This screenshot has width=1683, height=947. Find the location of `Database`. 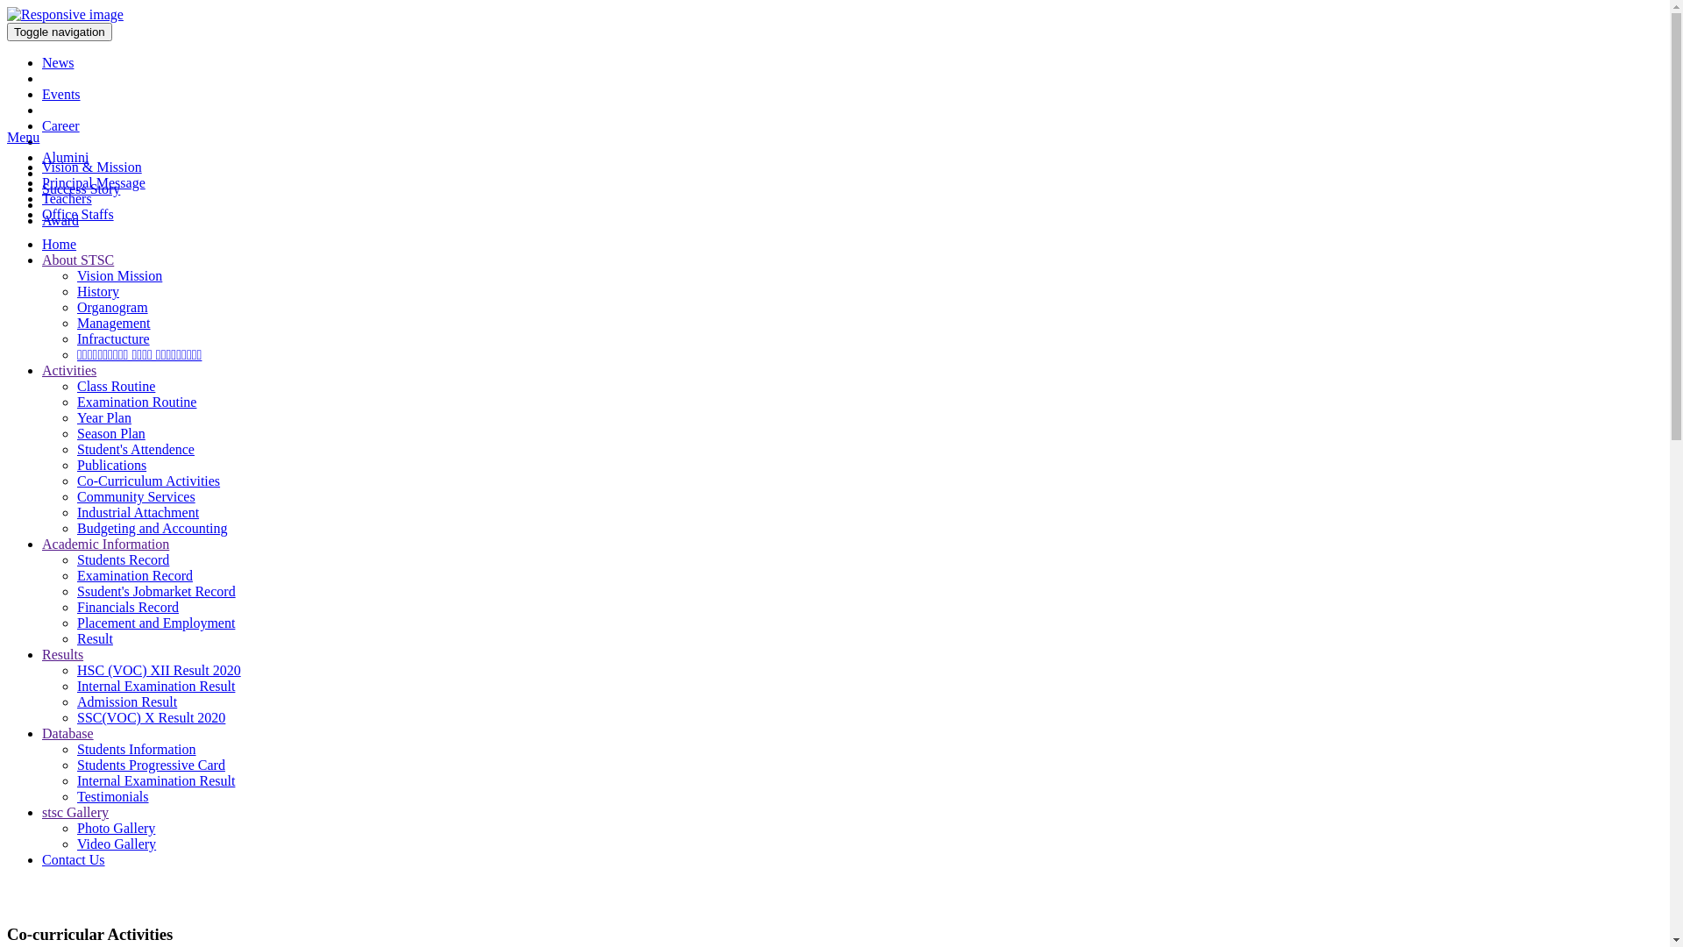

Database is located at coordinates (68, 733).